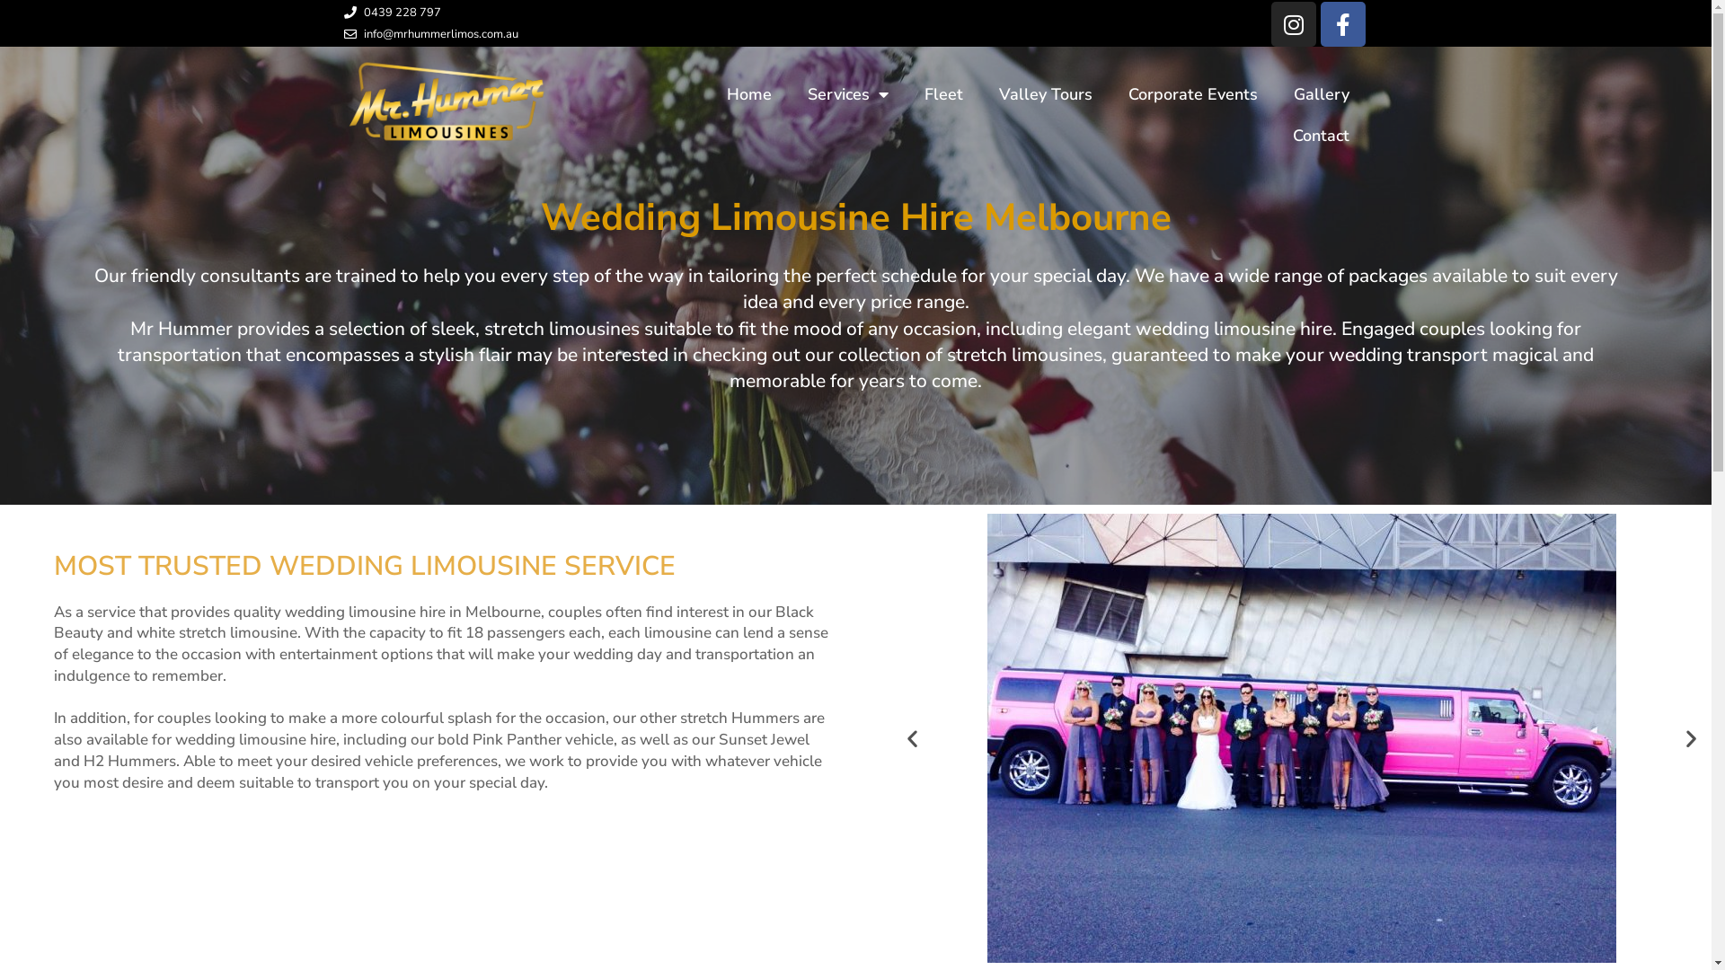  What do you see at coordinates (1322, 94) in the screenshot?
I see `Gallery` at bounding box center [1322, 94].